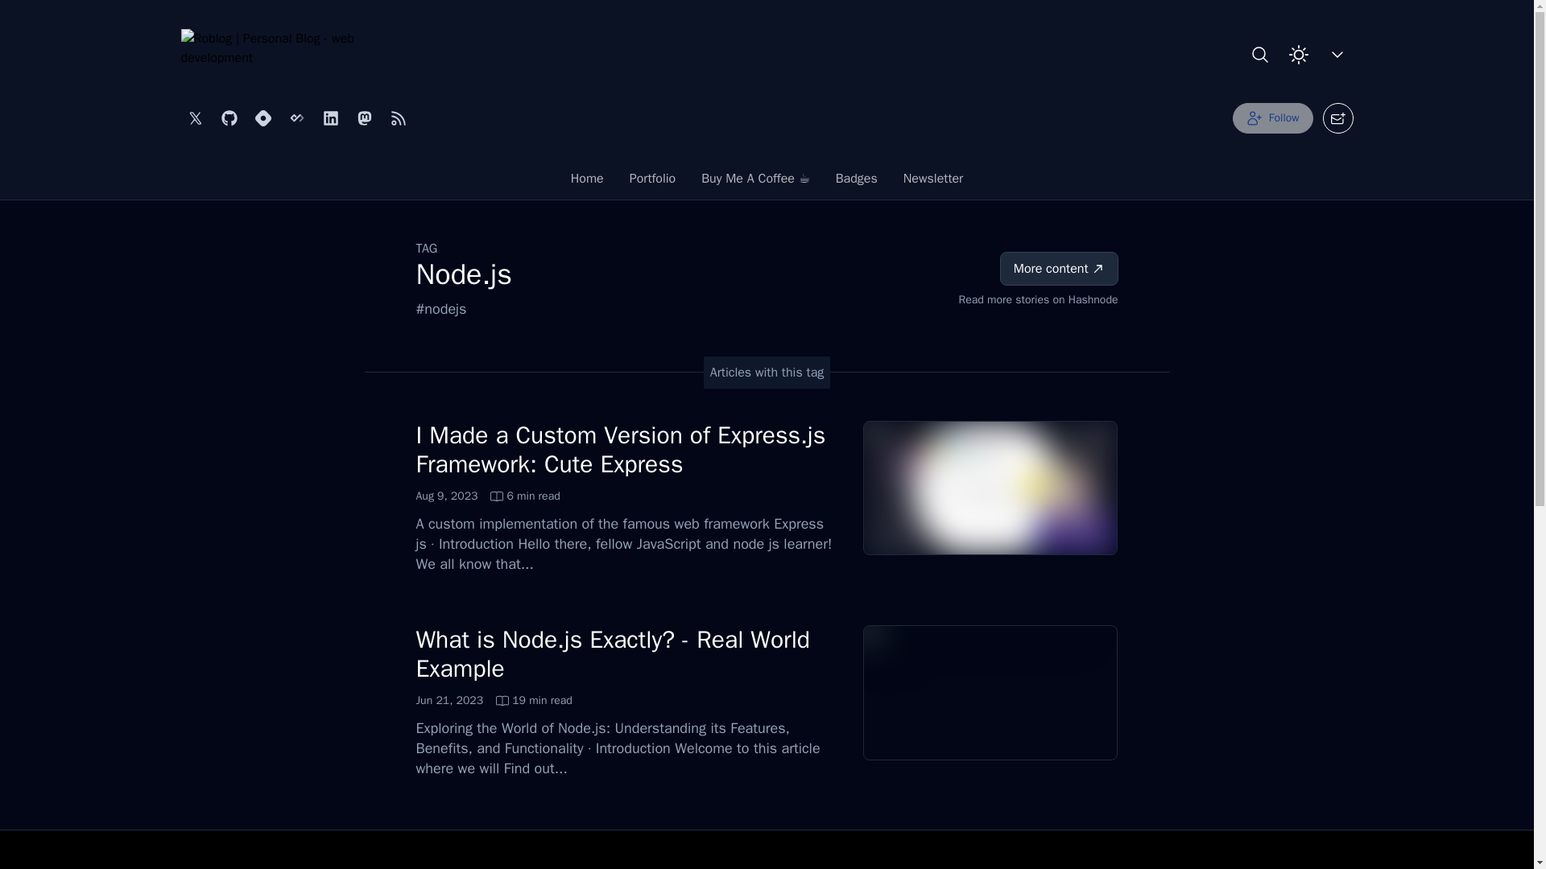 The height and width of the screenshot is (869, 1546). I want to click on What is Node.js Exactly? - Real World Example, so click(856, 183).